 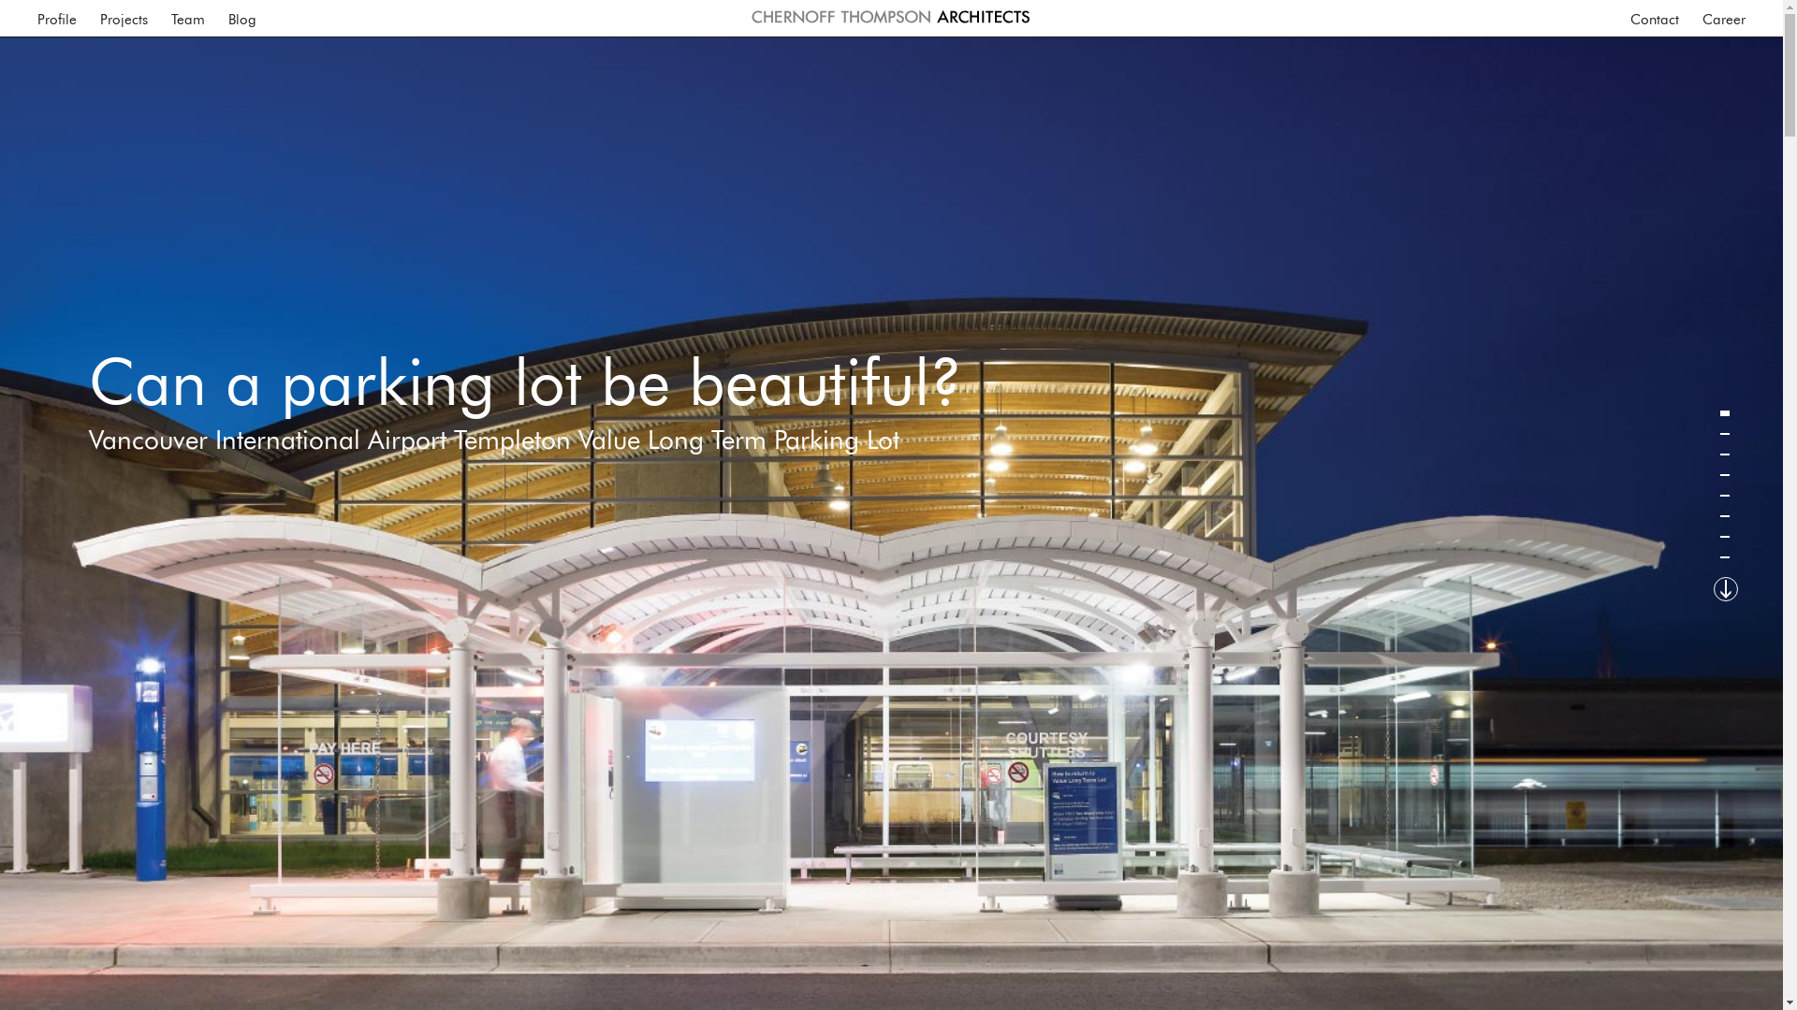 What do you see at coordinates (124, 18) in the screenshot?
I see `Projects` at bounding box center [124, 18].